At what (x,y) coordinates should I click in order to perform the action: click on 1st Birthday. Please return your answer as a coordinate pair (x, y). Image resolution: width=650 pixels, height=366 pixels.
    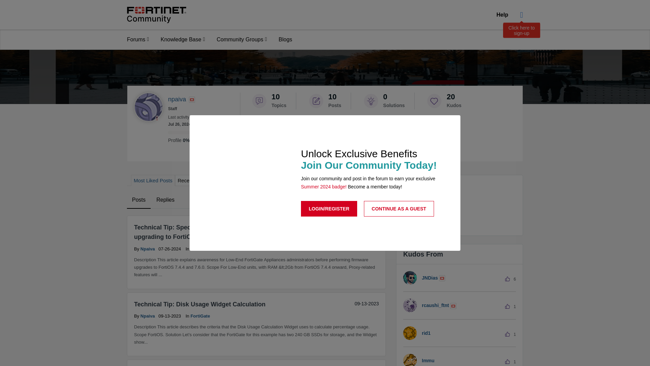
    Looking at the image, I should click on (374, 161).